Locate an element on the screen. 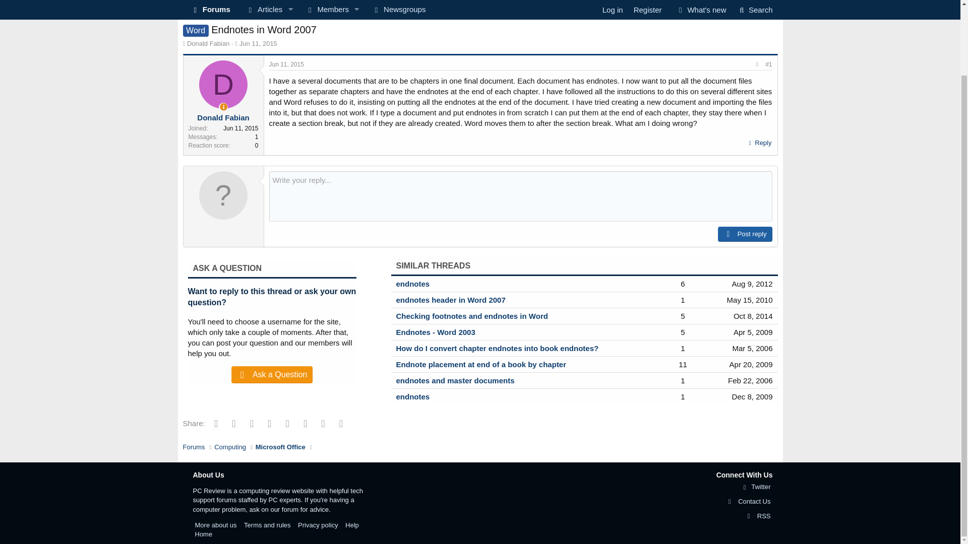 Image resolution: width=968 pixels, height=544 pixels. Apr 5, 2009 at 2:08 AM is located at coordinates (759, 143).